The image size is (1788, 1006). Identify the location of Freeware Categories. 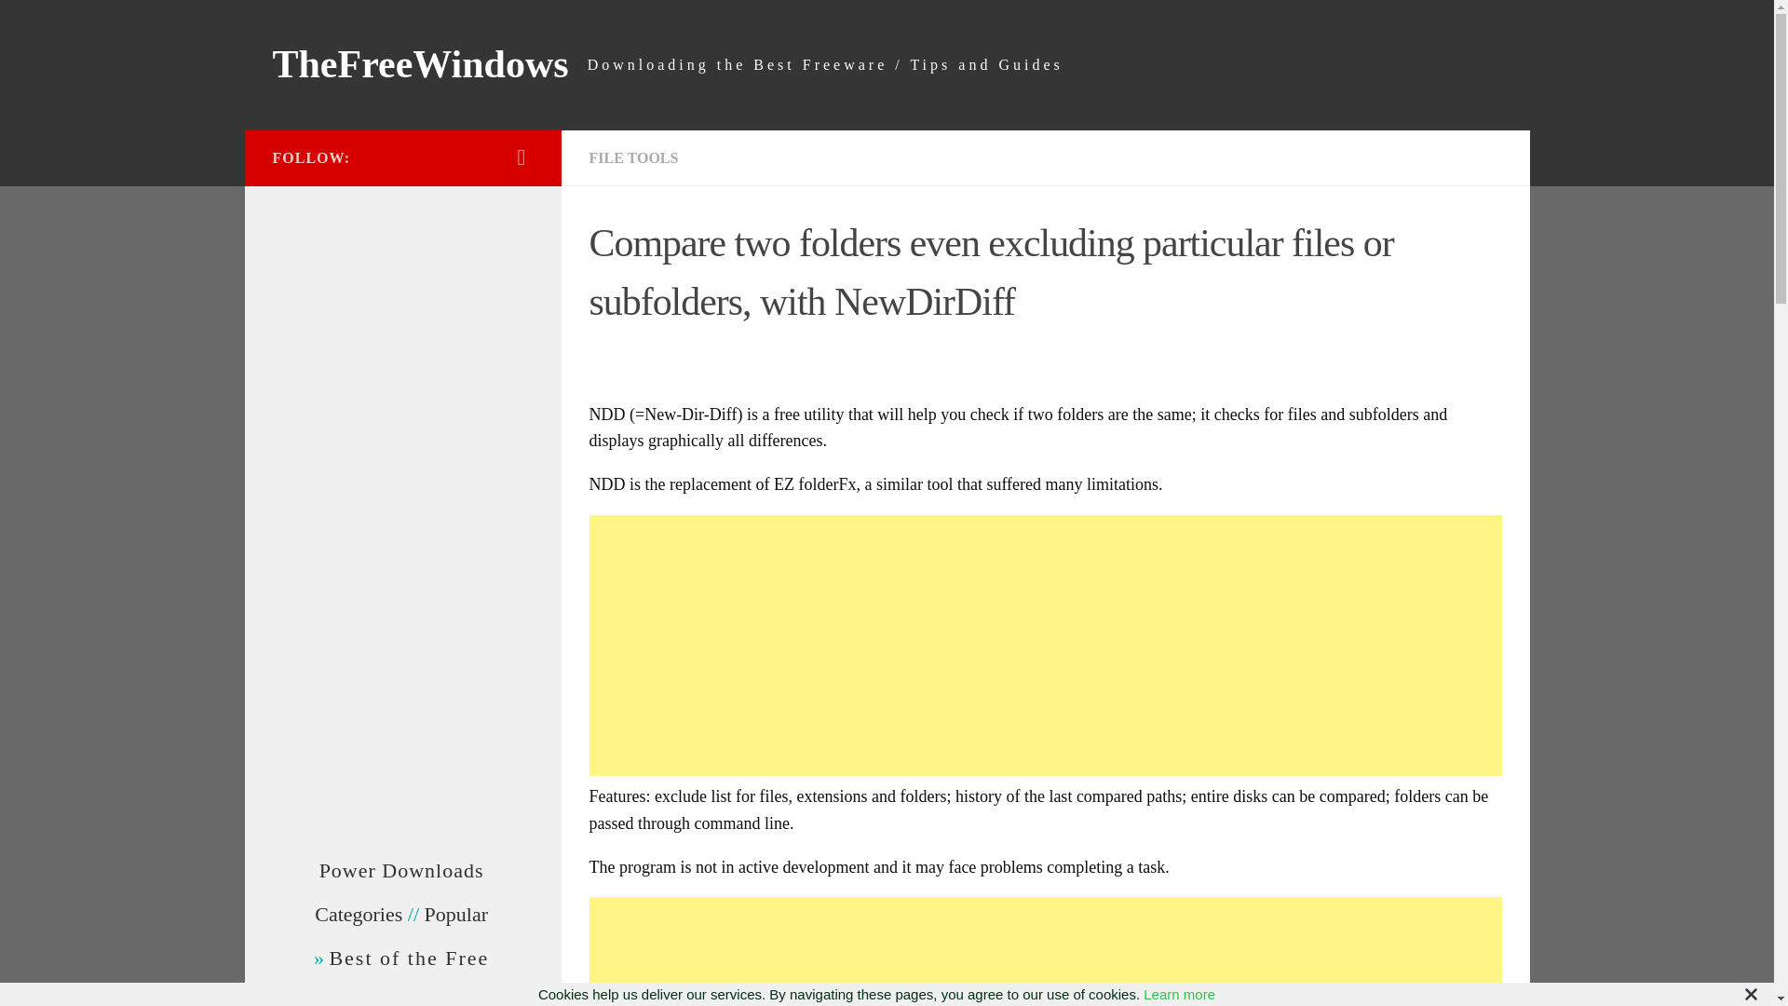
(358, 913).